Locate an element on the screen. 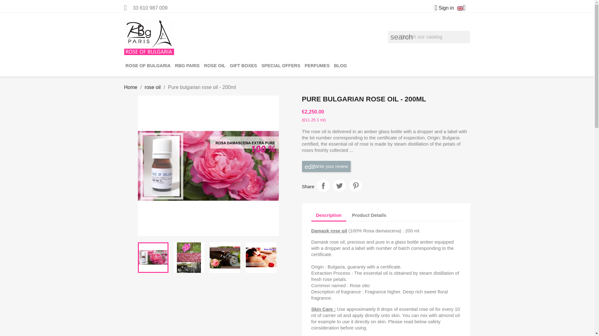 This screenshot has height=336, width=599. Tweet is located at coordinates (339, 185).